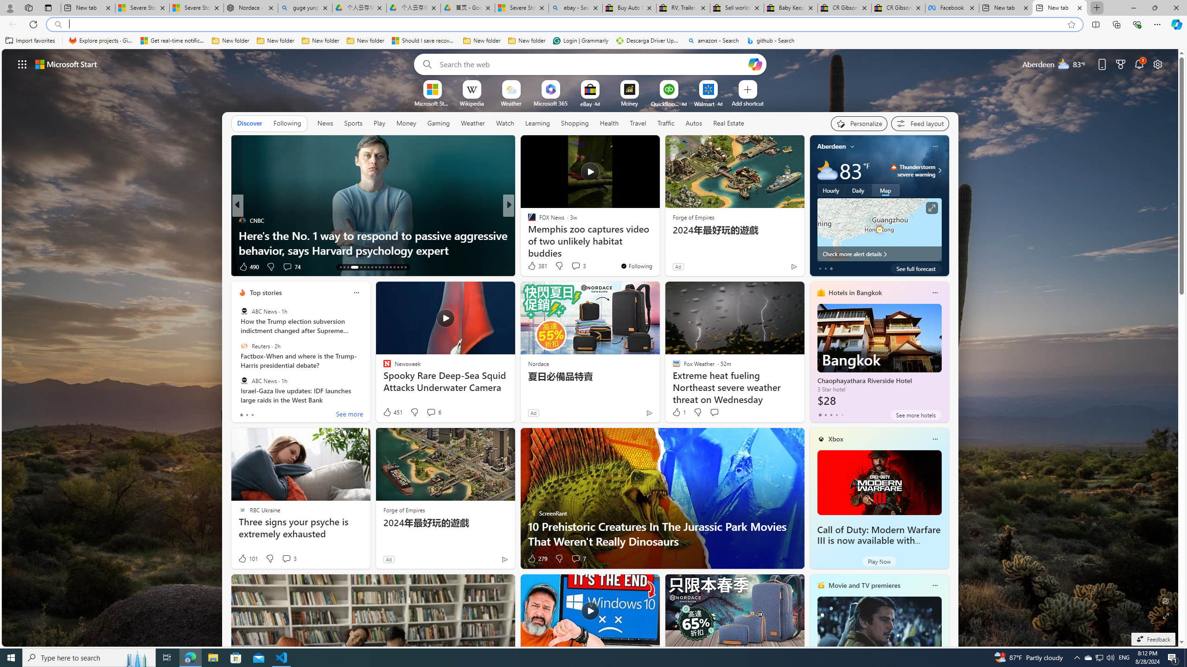 The height and width of the screenshot is (667, 1187). Describe the element at coordinates (695, 123) in the screenshot. I see `Autos` at that location.